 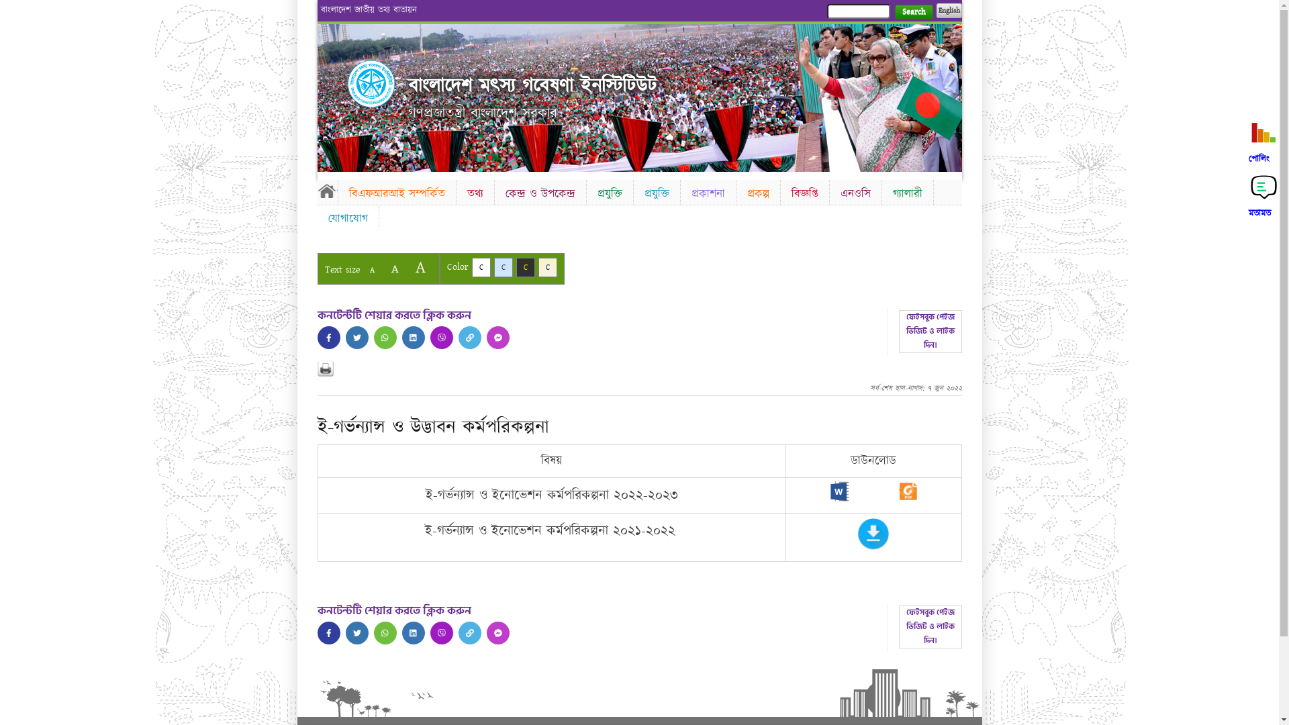 I want to click on A, so click(x=372, y=270).